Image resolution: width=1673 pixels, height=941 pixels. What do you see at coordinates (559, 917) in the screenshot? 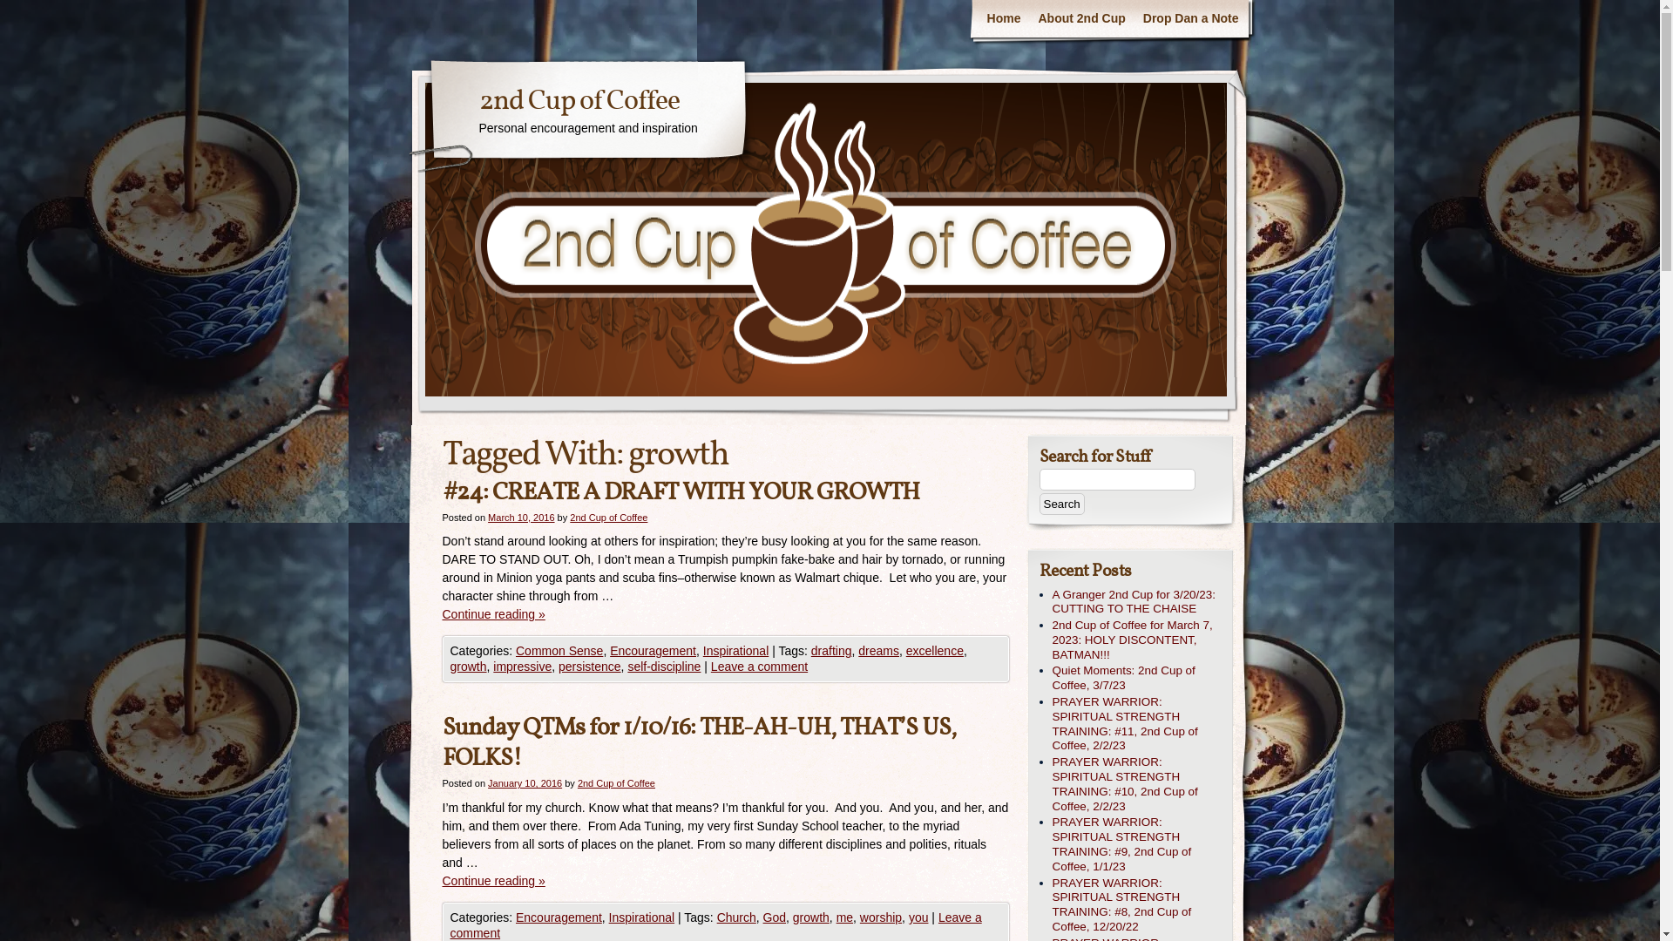
I see `Encouragement` at bounding box center [559, 917].